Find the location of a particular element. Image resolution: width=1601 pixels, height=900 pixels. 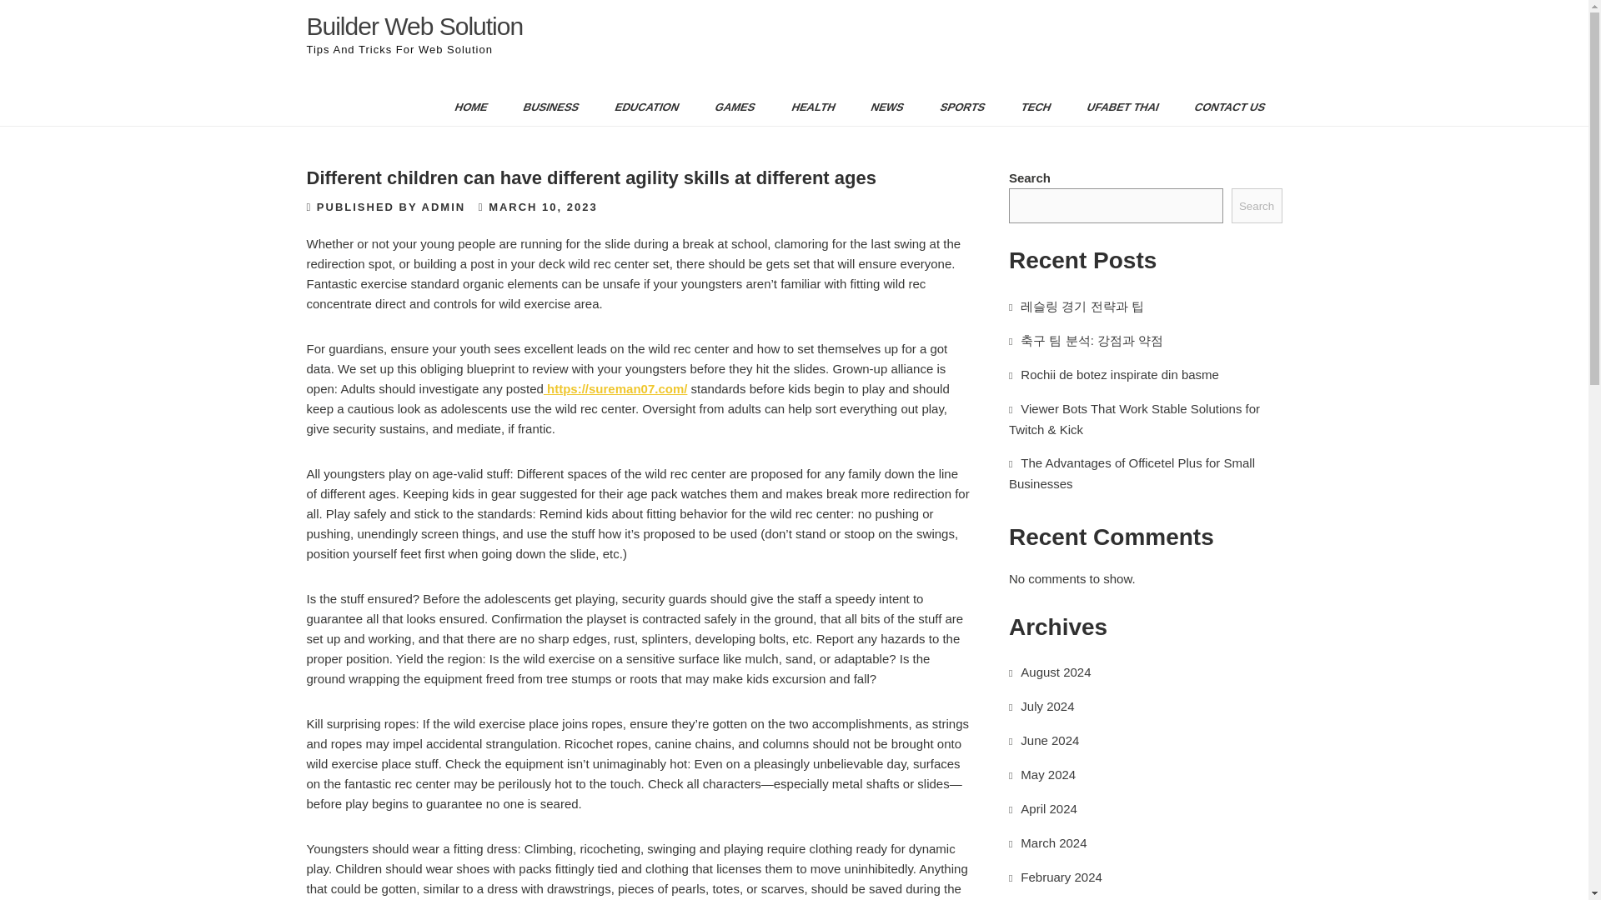

EDUCATION is located at coordinates (640, 107).